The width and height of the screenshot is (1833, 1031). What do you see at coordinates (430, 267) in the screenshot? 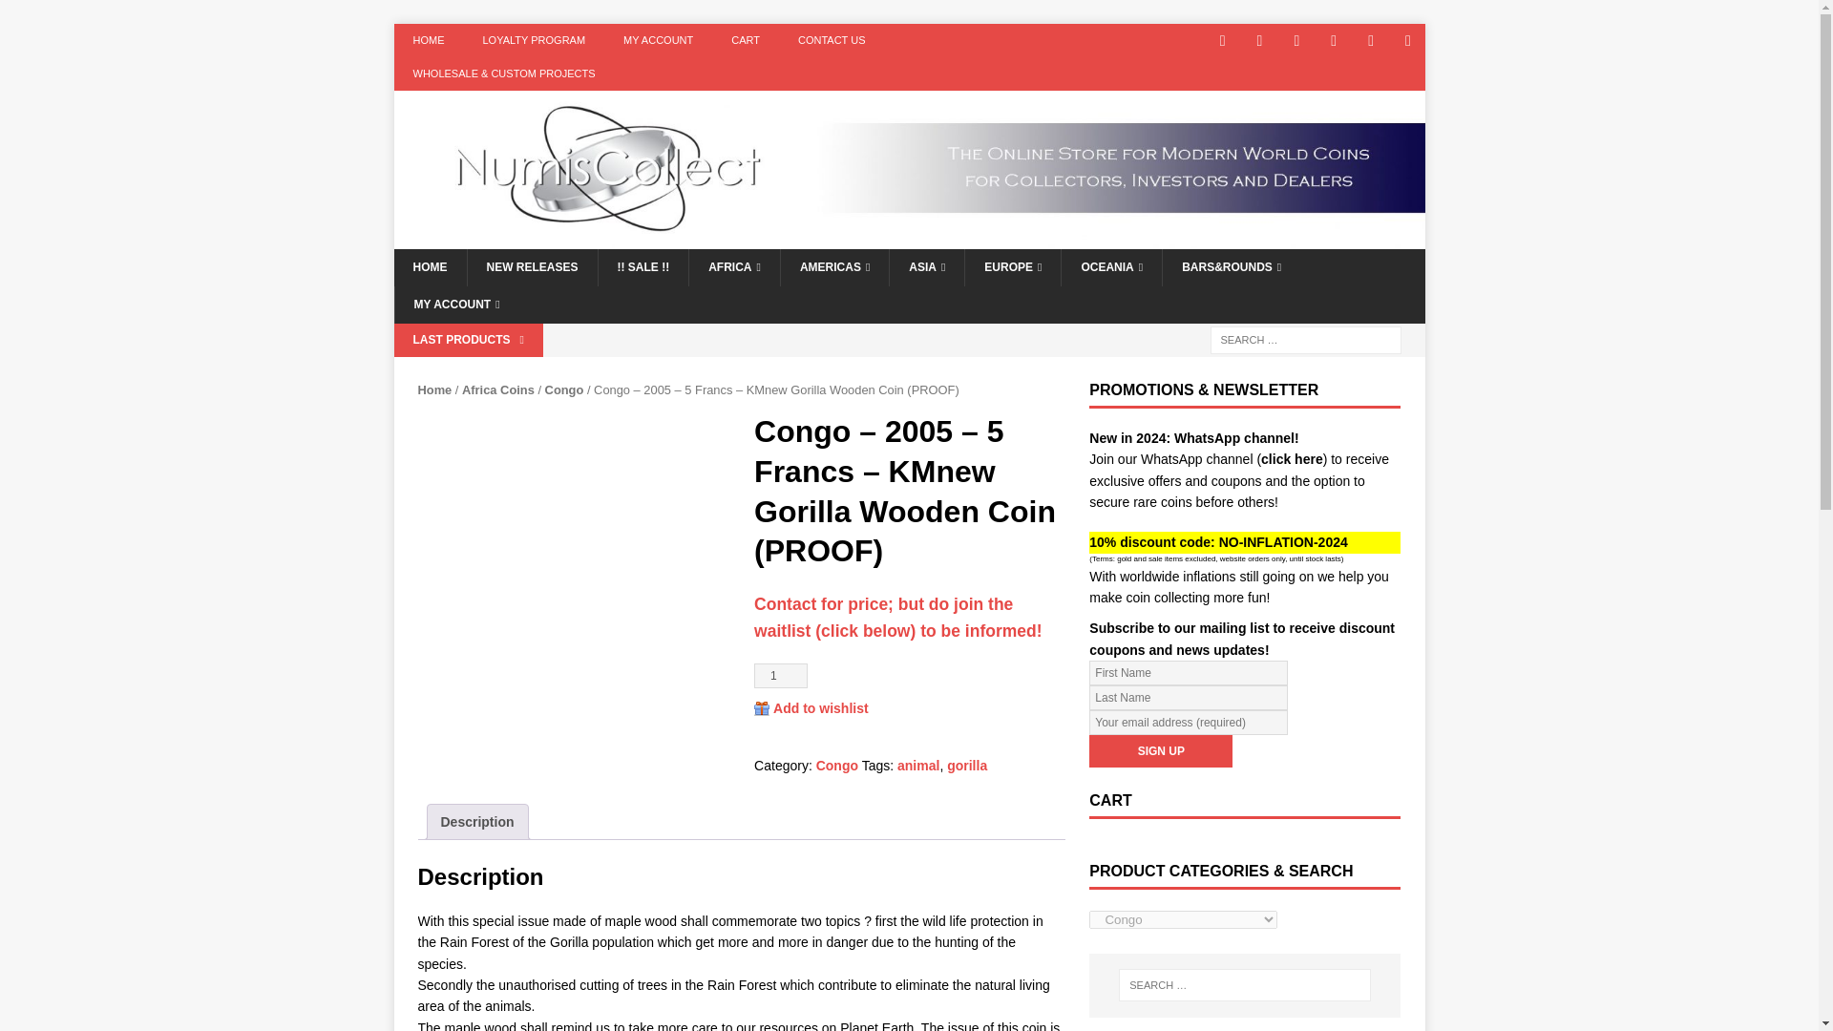
I see `HOME` at bounding box center [430, 267].